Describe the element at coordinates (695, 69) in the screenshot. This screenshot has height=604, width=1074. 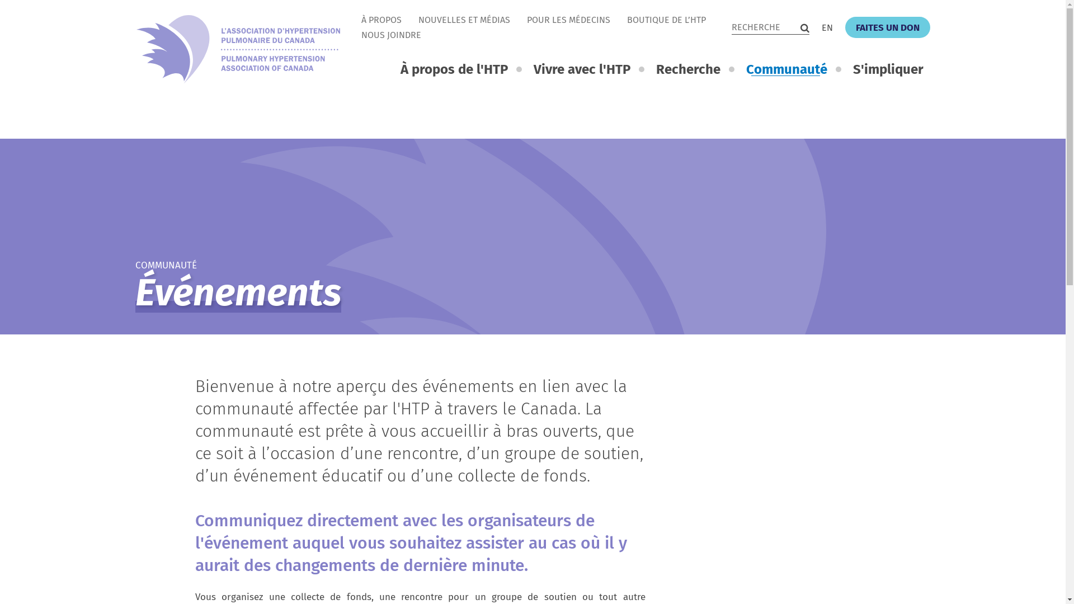
I see `Recherche` at that location.